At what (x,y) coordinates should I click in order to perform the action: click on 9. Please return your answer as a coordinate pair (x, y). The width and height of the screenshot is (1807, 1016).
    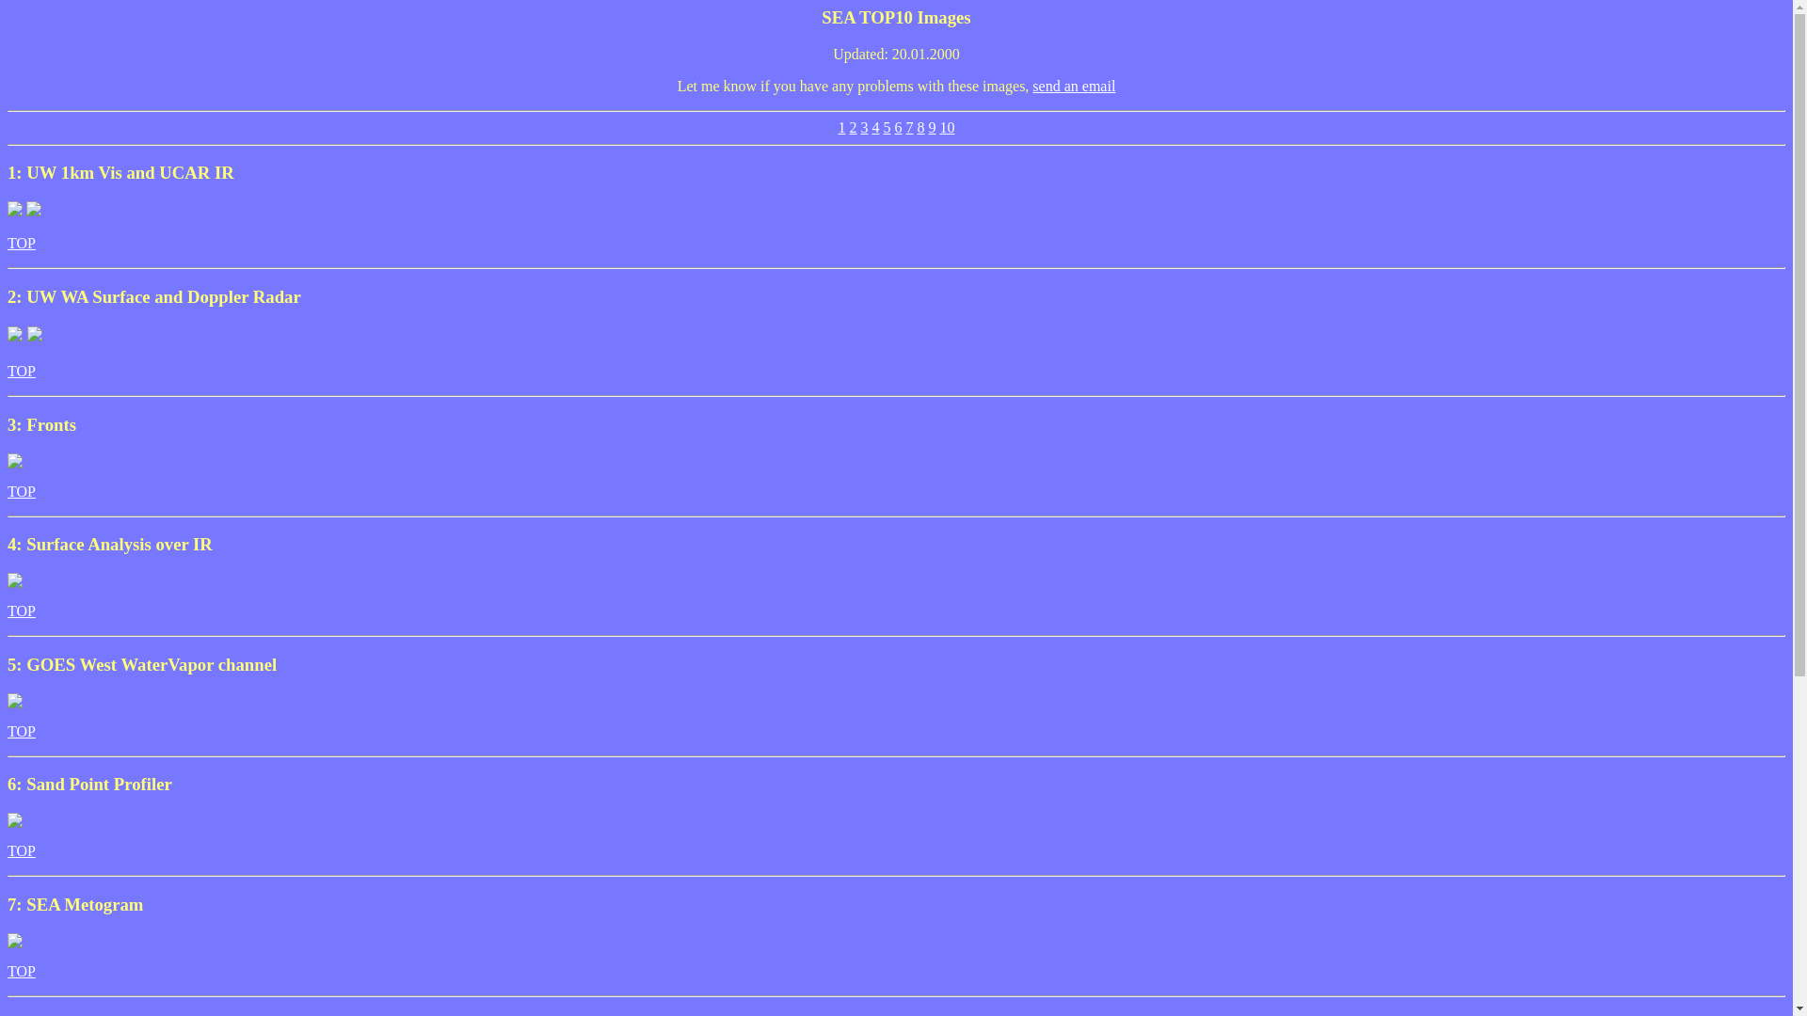
    Looking at the image, I should click on (932, 128).